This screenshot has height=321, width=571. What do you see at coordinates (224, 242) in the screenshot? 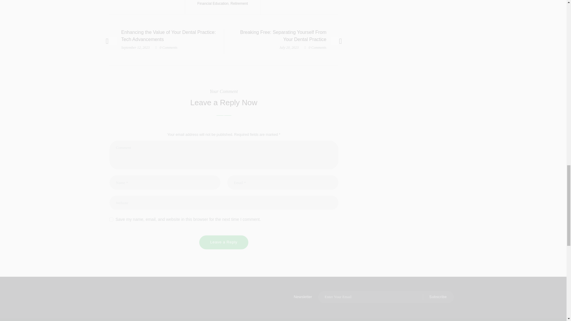
I see `Leave a Reply` at bounding box center [224, 242].